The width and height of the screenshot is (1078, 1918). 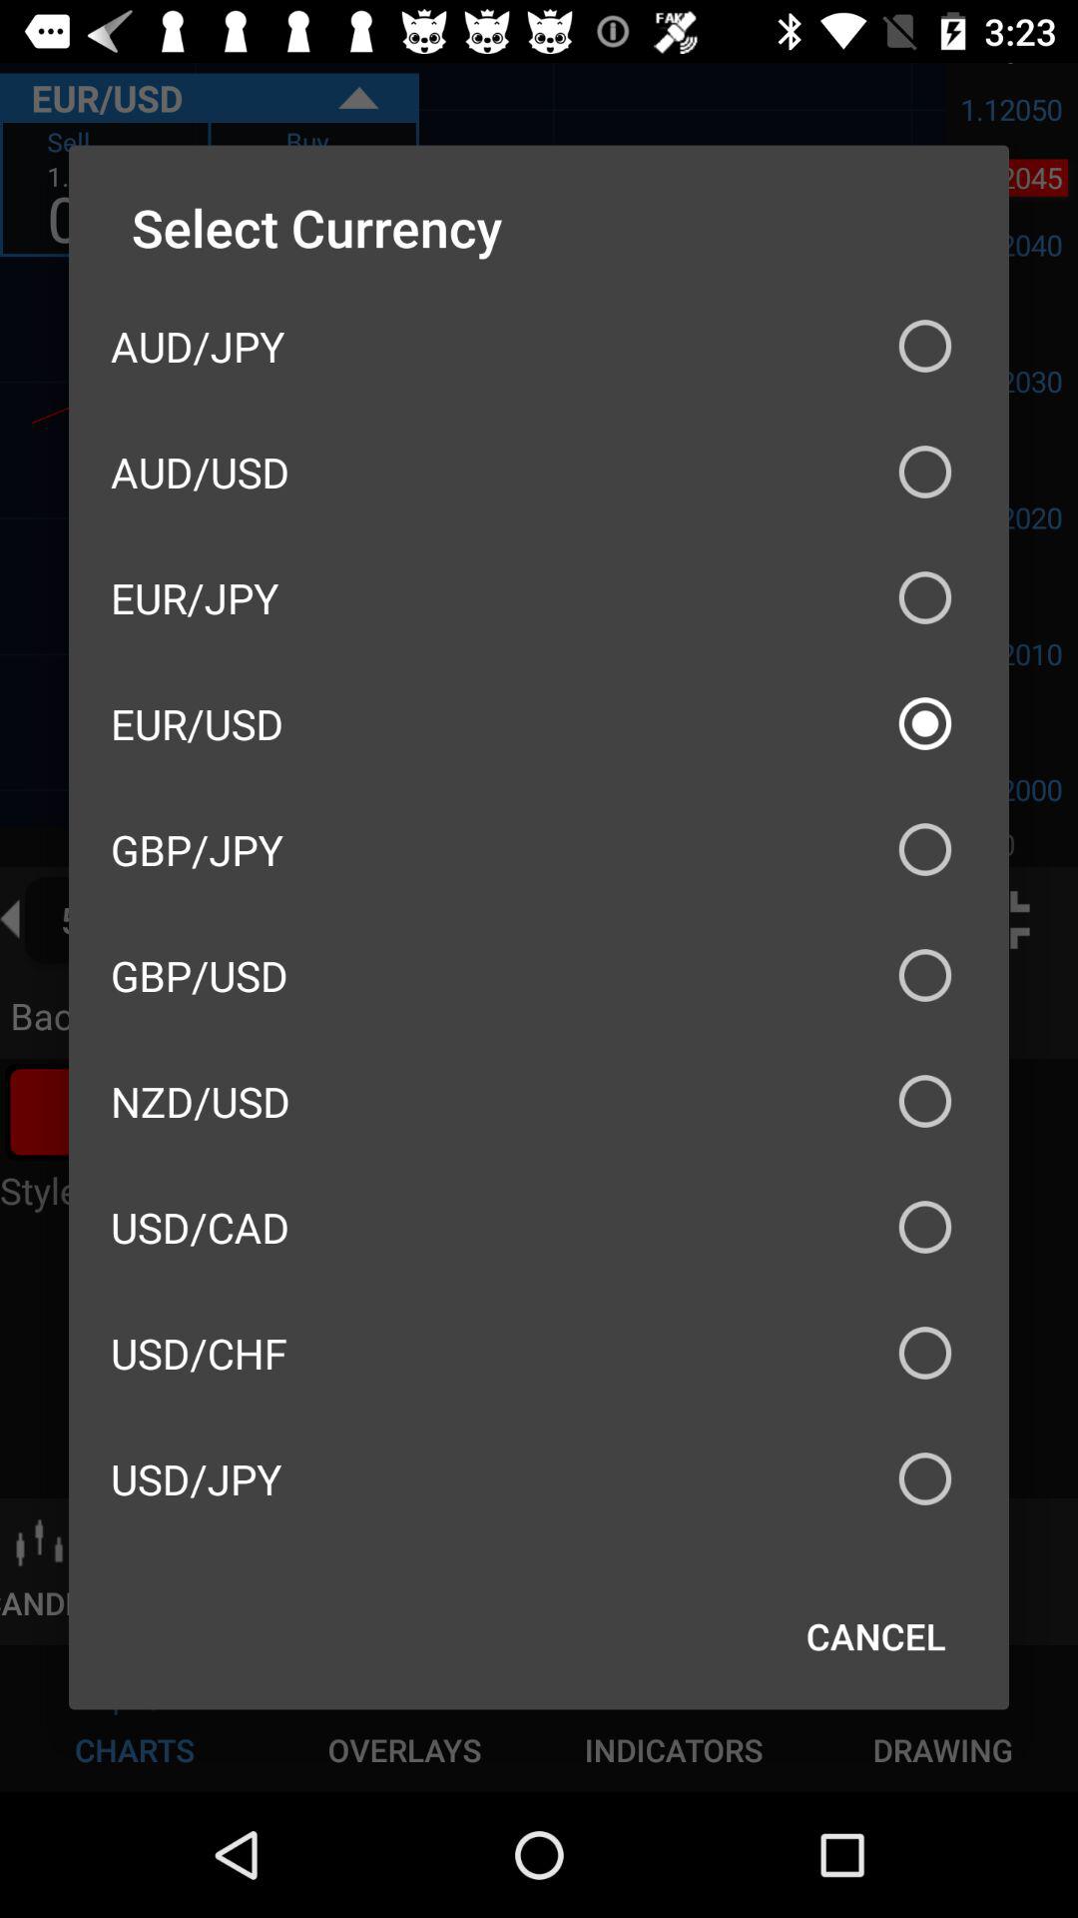 I want to click on open cancel item, so click(x=876, y=1636).